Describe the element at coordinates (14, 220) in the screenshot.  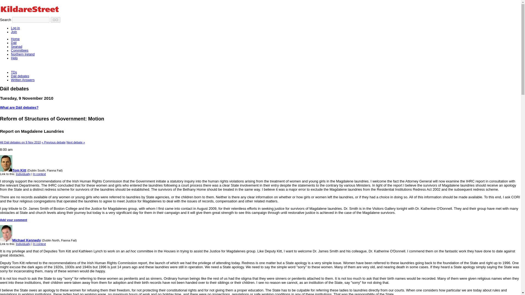
I see `Comment on this` at that location.